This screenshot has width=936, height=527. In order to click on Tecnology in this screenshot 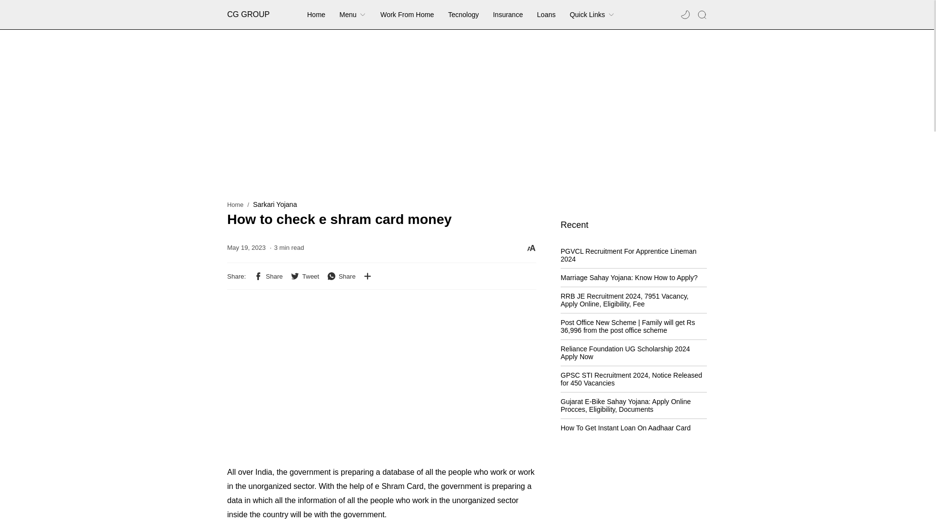, I will do `click(463, 14)`.